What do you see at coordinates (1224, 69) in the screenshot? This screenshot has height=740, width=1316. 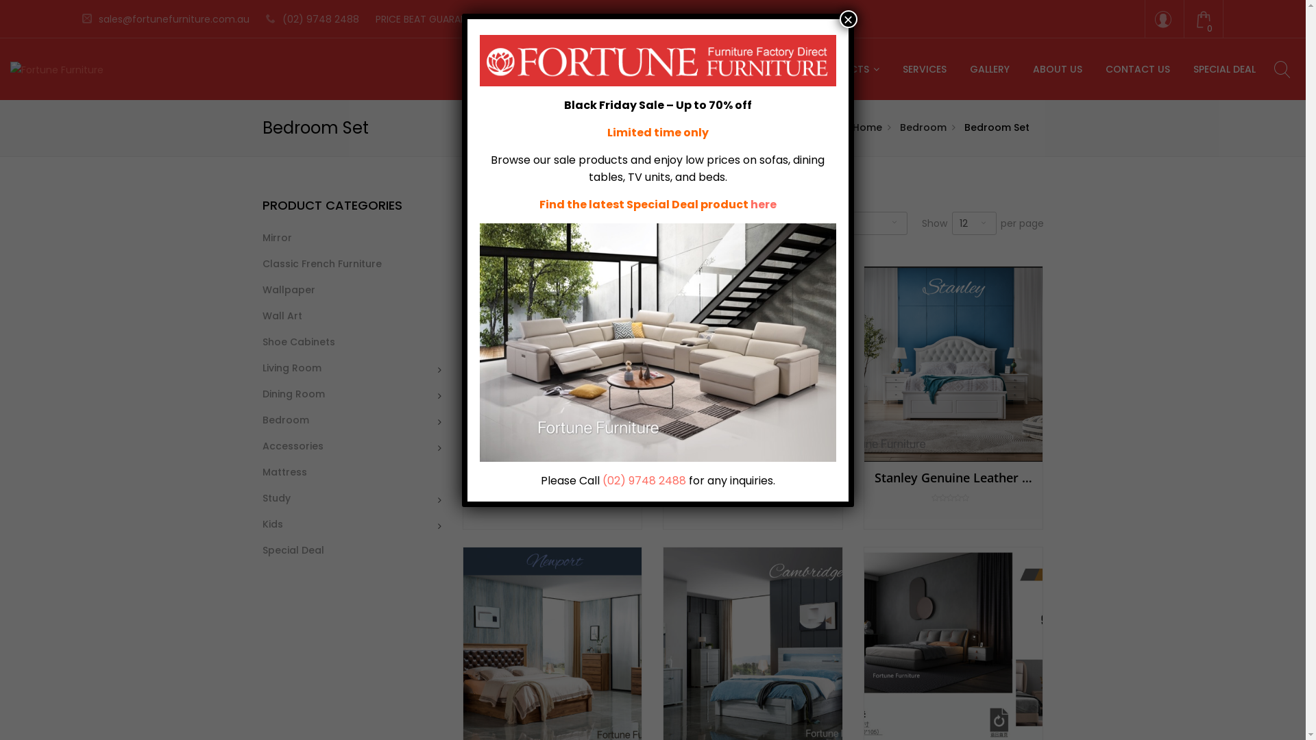 I see `SPECIAL DEAL` at bounding box center [1224, 69].